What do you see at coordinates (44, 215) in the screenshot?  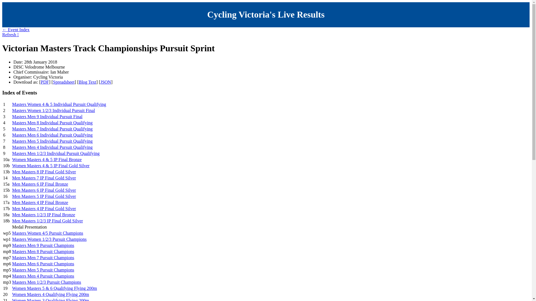 I see `Men Masters 1/2/3 IP Final Bronze` at bounding box center [44, 215].